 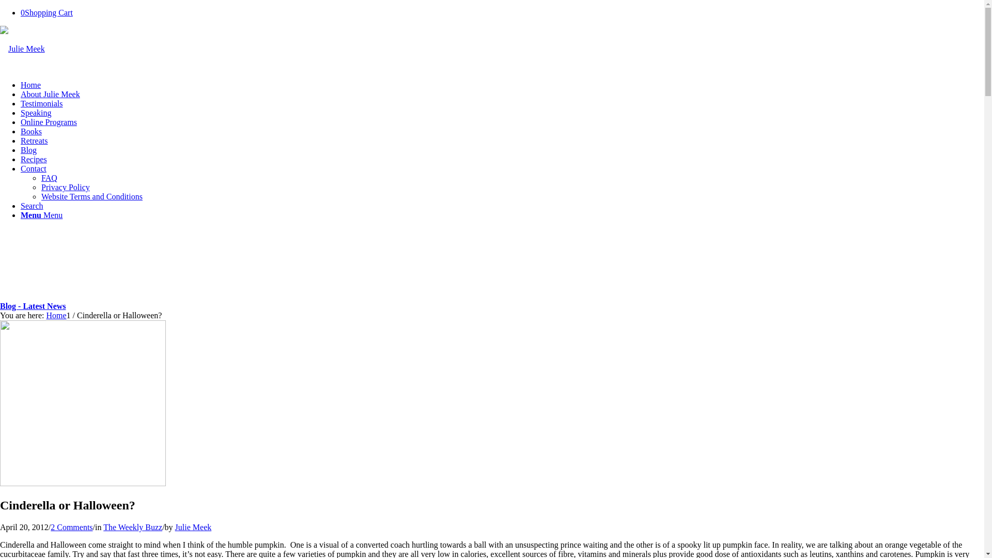 I want to click on Home, so click(x=56, y=315).